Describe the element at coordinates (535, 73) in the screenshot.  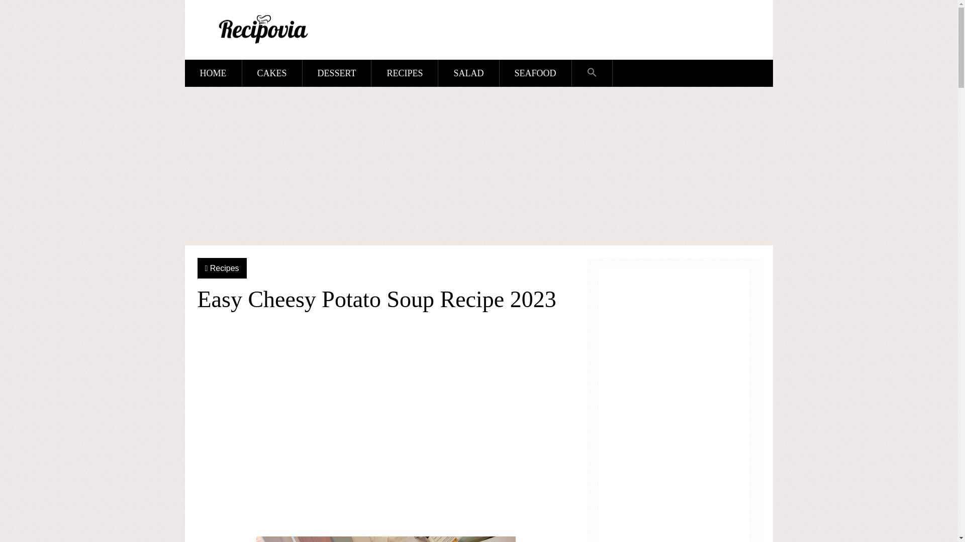
I see `SEAFOOD` at that location.